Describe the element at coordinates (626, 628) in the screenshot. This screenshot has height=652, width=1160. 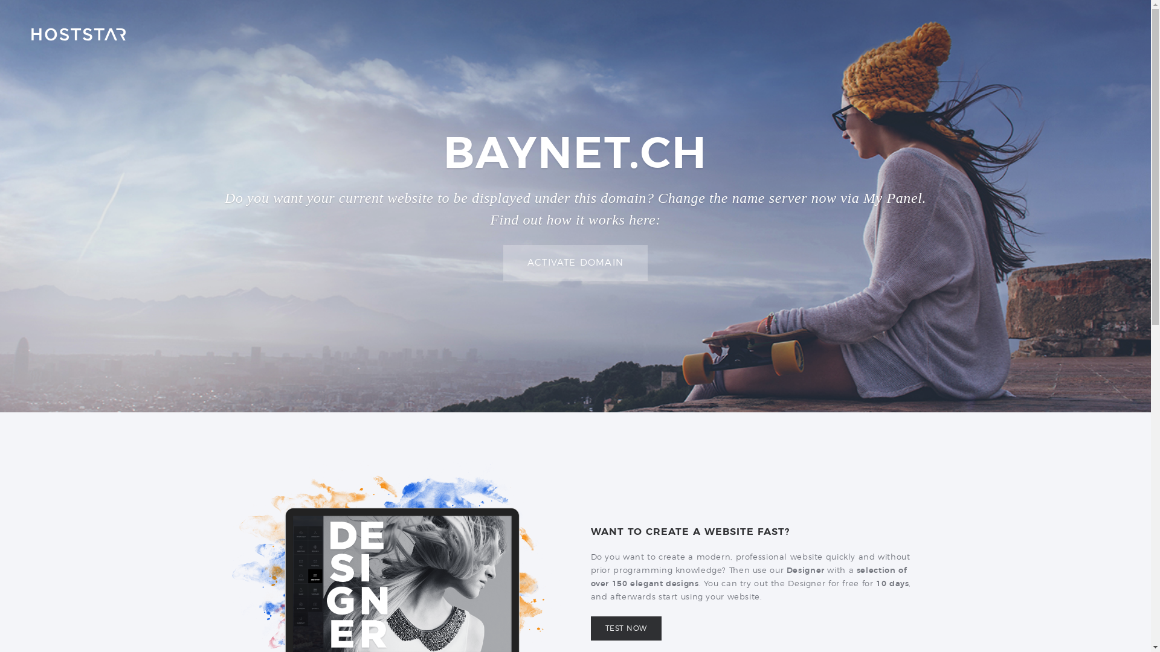
I see `TEST NOW` at that location.